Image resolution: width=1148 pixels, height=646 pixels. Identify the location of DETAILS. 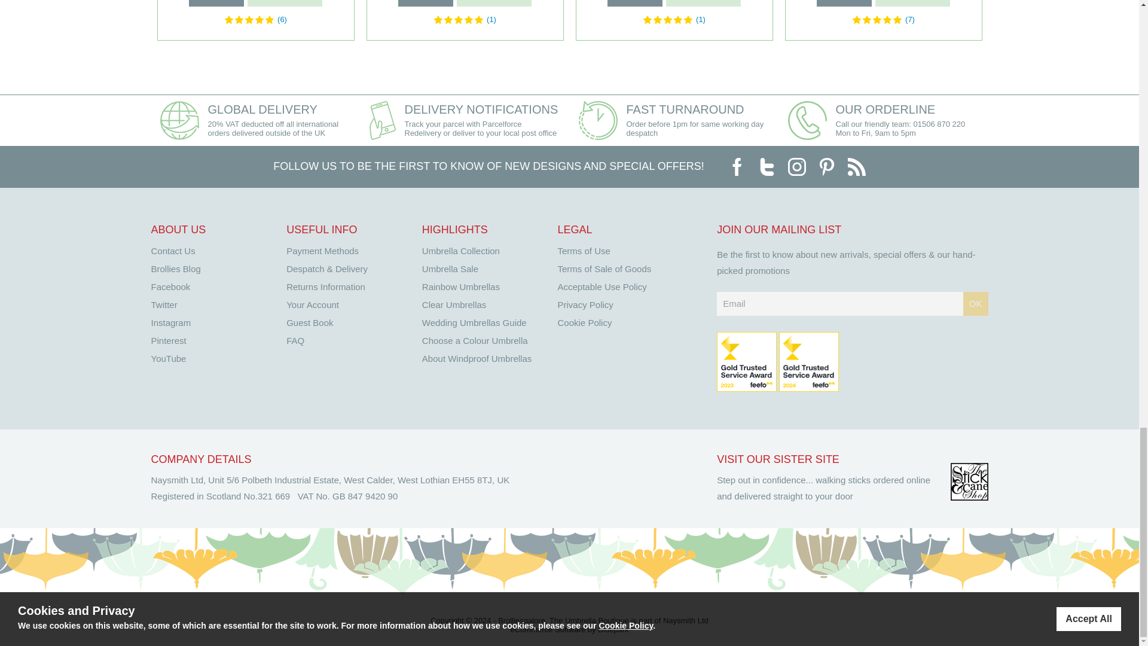
(634, 3).